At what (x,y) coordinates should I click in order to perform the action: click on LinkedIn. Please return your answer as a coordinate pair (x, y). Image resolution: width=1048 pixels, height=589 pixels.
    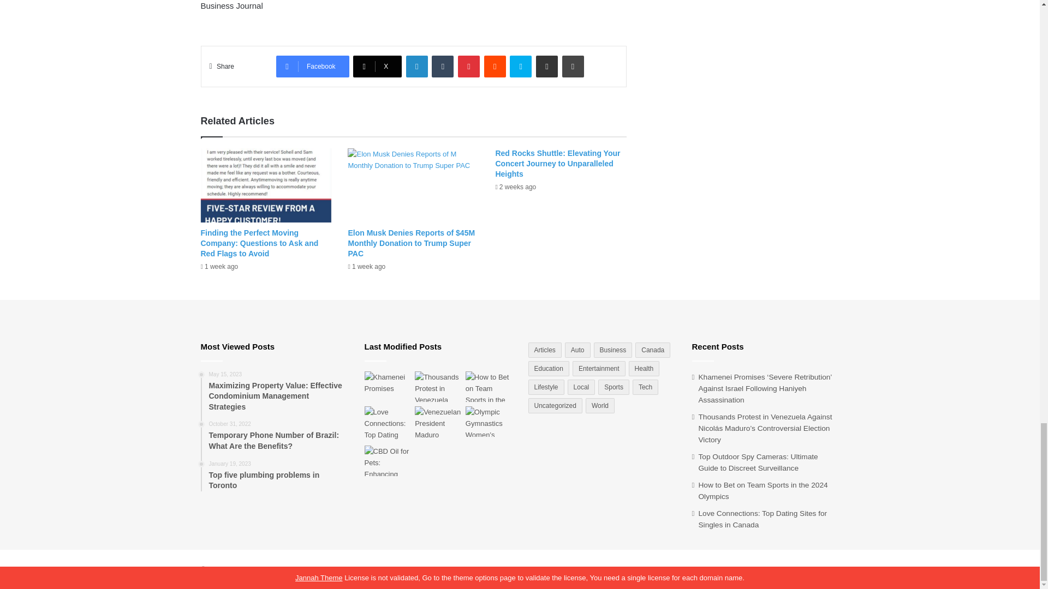
    Looking at the image, I should click on (417, 66).